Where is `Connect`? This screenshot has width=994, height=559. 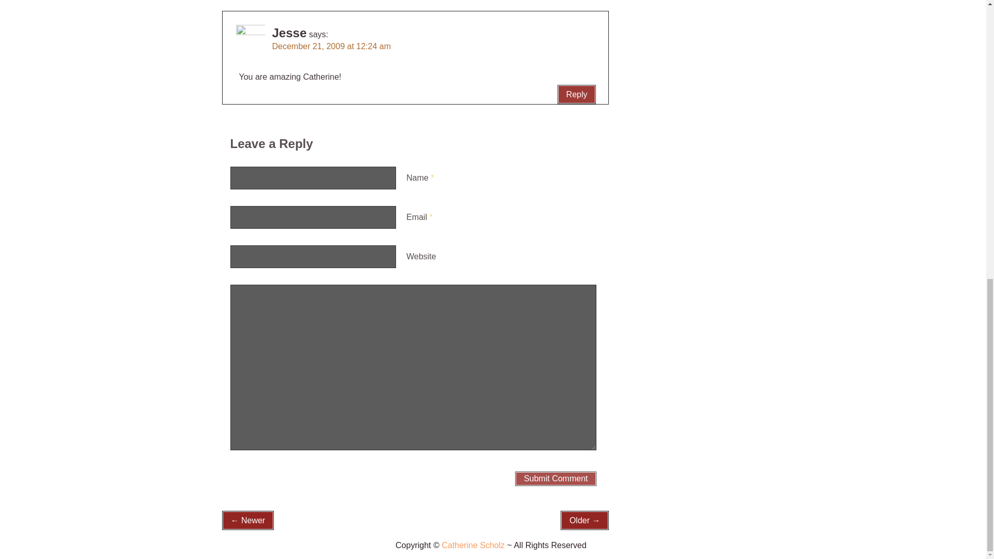
Connect is located at coordinates (473, 545).